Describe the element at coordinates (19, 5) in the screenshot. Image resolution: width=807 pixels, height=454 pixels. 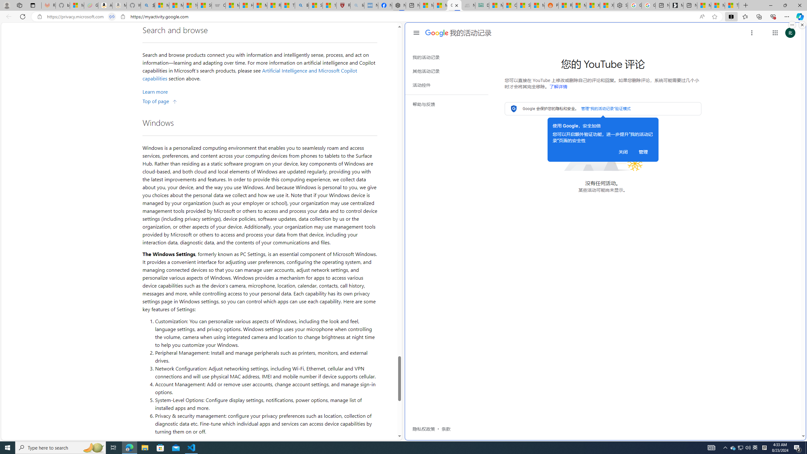
I see `Workspaces` at that location.